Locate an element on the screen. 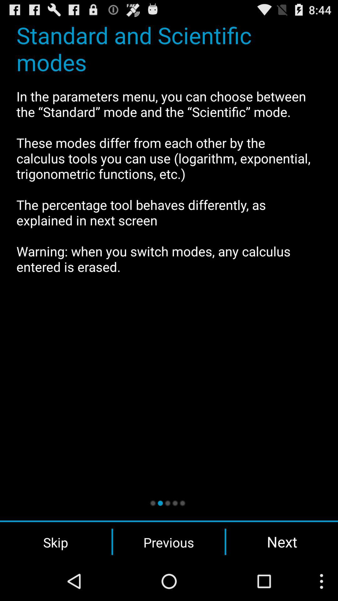 This screenshot has width=338, height=601. jump to the previous button is located at coordinates (169, 542).